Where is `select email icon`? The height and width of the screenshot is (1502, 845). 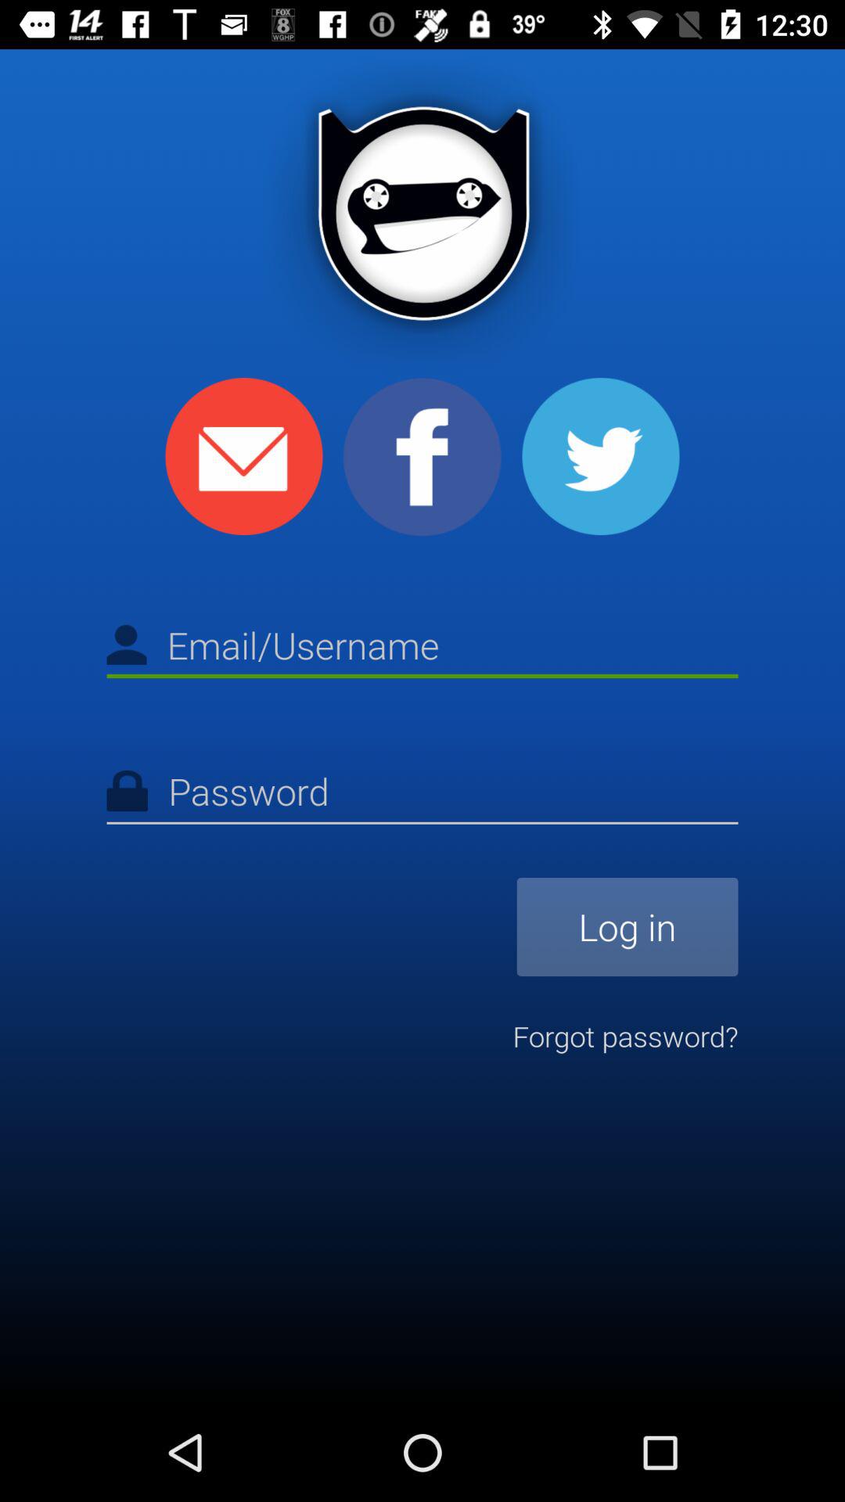
select email icon is located at coordinates (244, 457).